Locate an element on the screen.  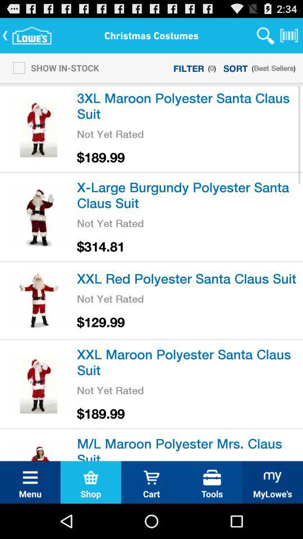
tap item to the left of the (0) icon is located at coordinates (189, 67).